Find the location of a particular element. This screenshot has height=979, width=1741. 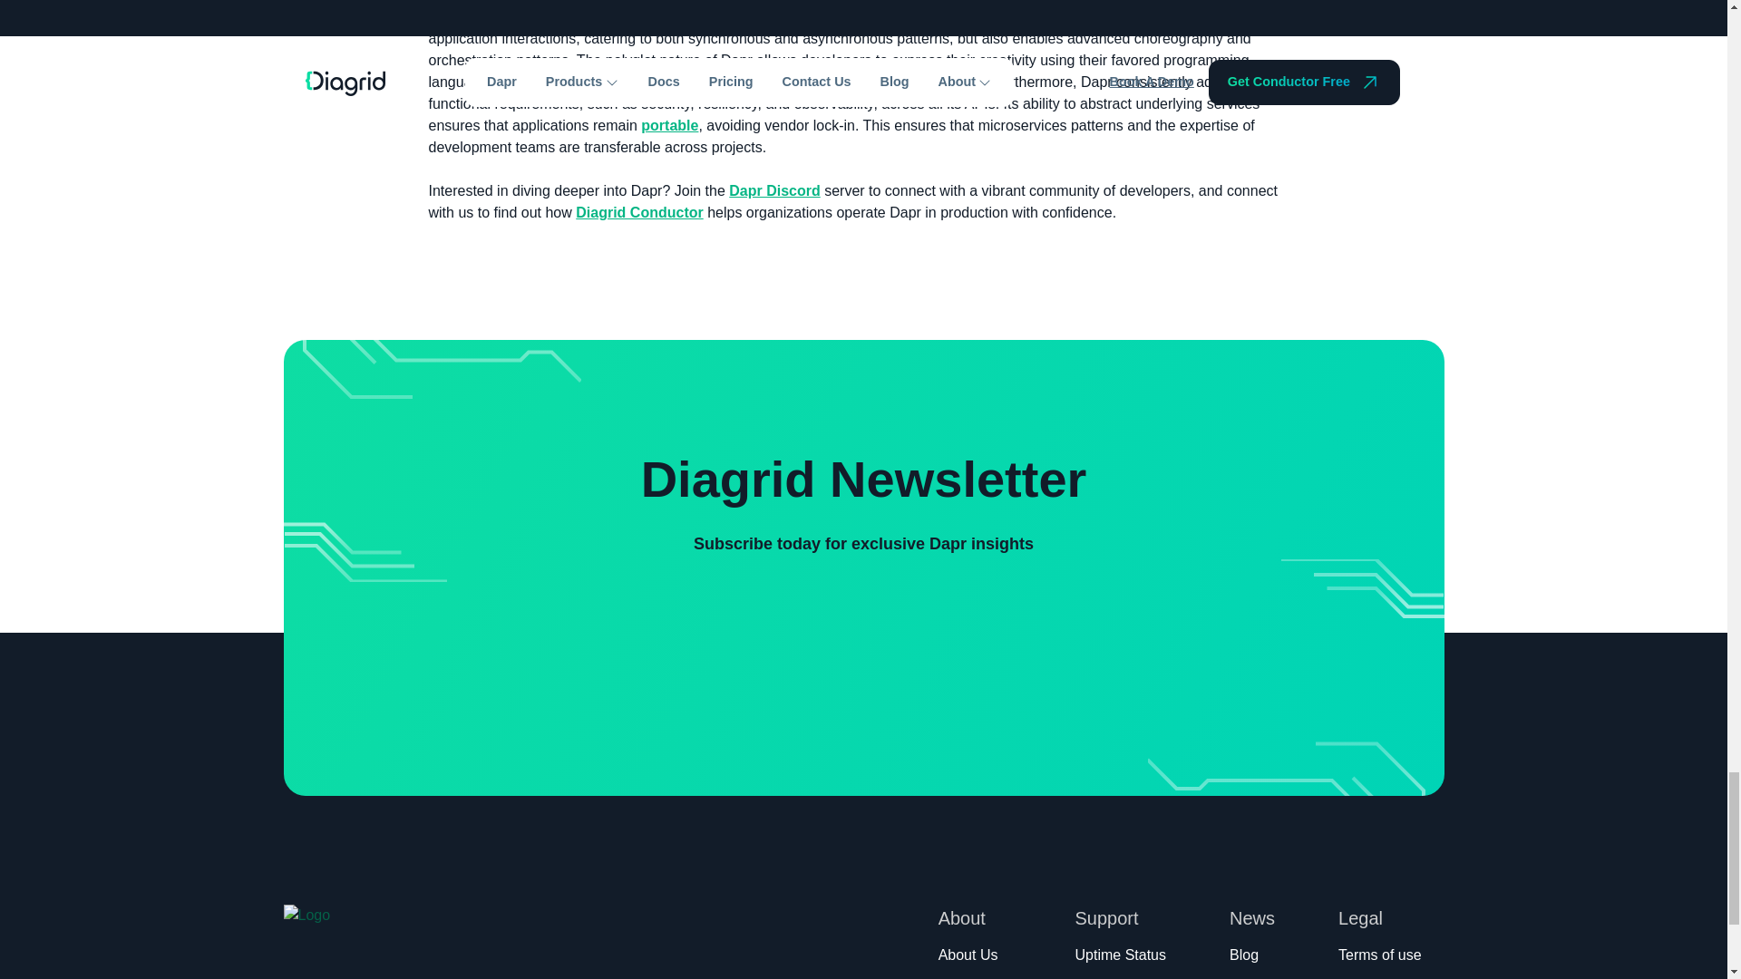

Terms of use is located at coordinates (1380, 959).